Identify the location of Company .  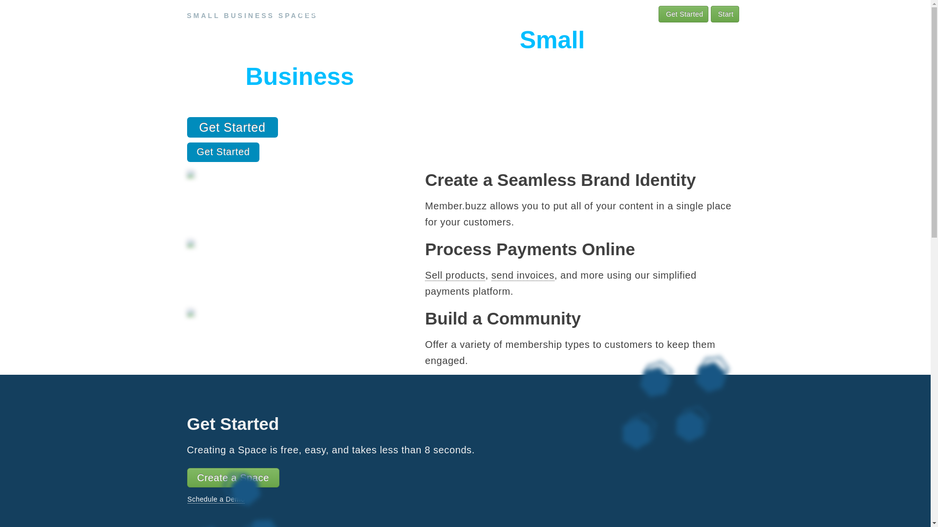
(463, 14).